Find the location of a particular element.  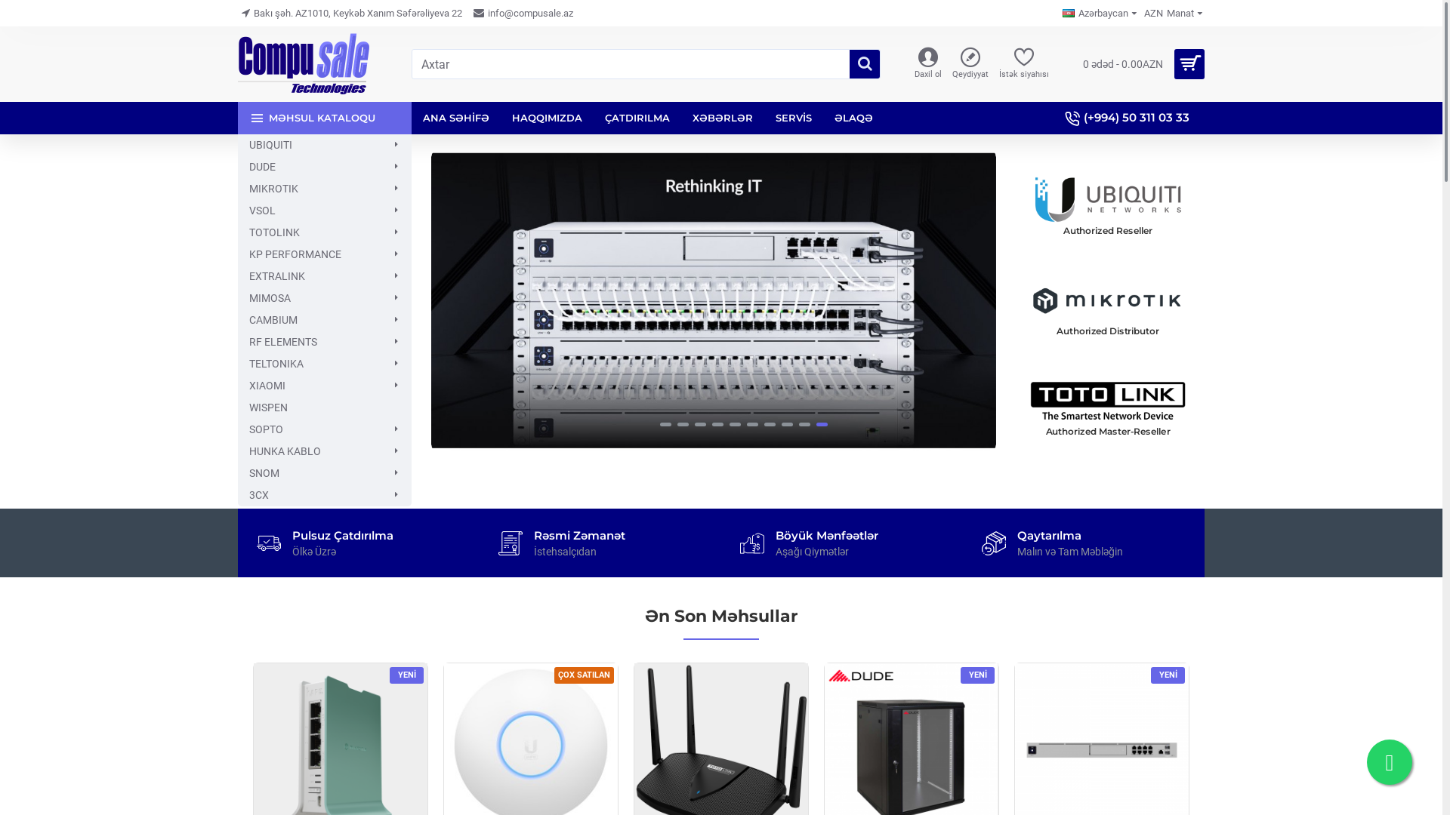

3CX is located at coordinates (325, 495).